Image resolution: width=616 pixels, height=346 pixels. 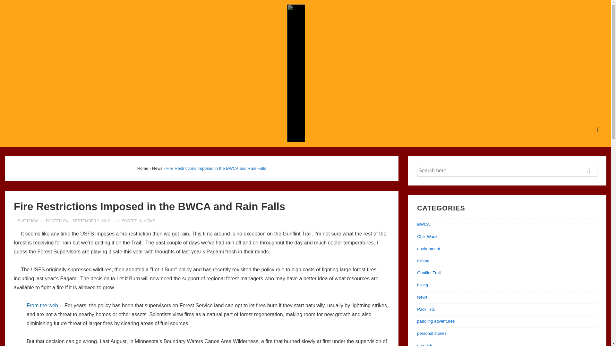 I want to click on paddling adventures, so click(x=436, y=321).